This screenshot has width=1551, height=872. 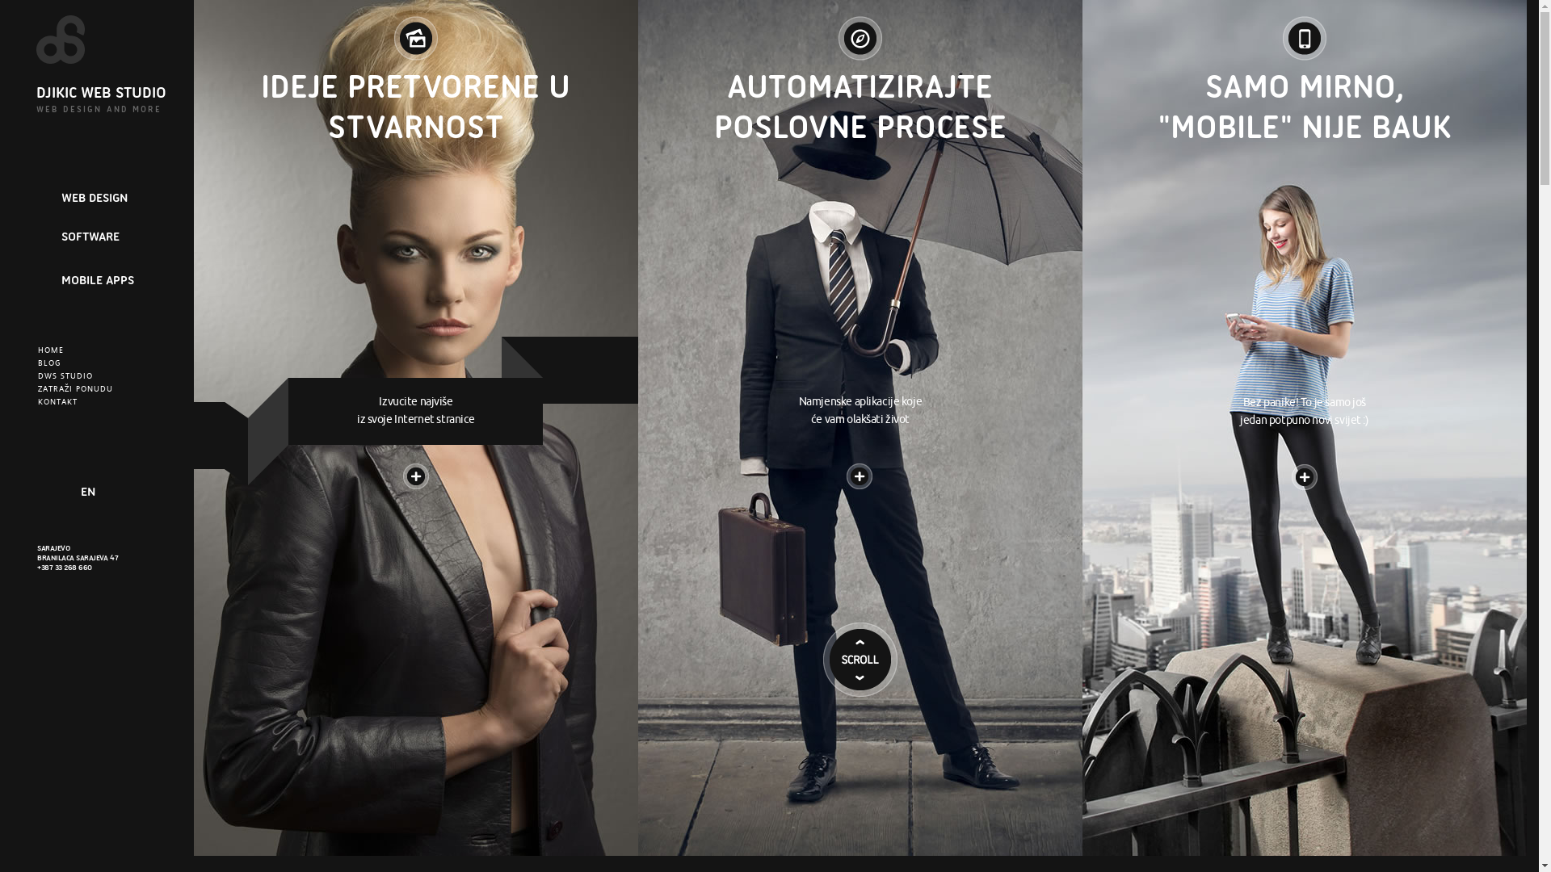 I want to click on IDEJE PRETVORENE U STVARNOST, so click(x=415, y=107).